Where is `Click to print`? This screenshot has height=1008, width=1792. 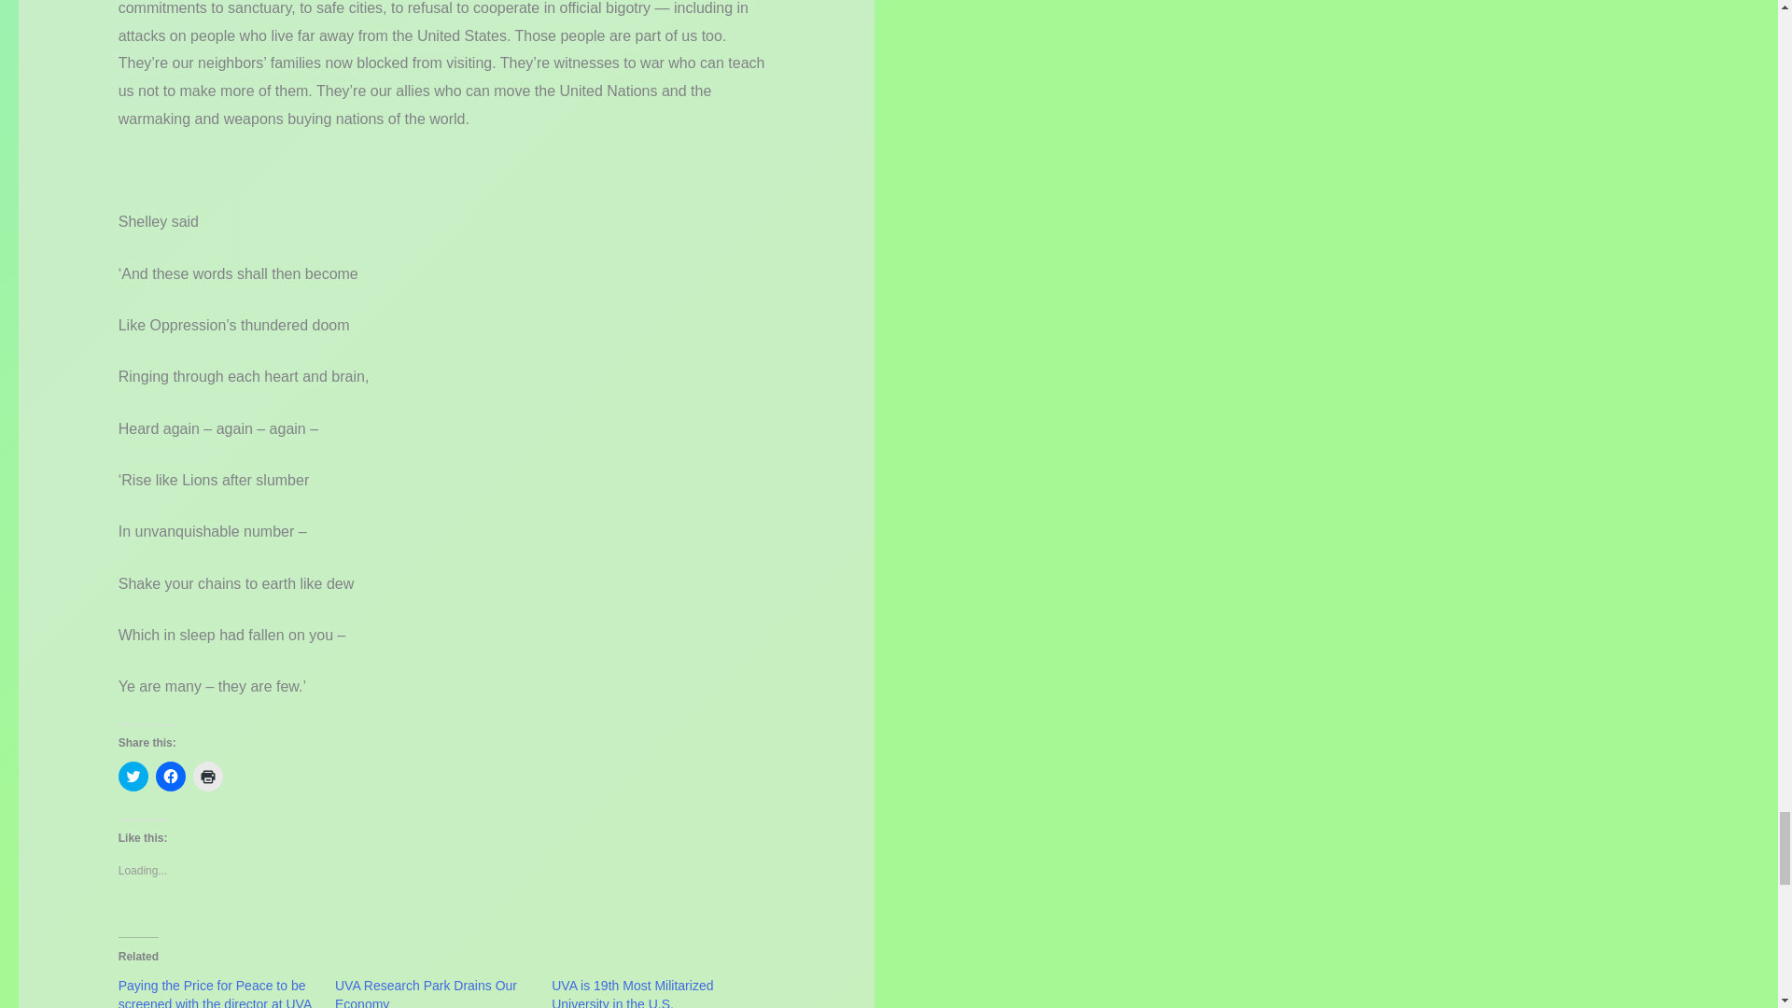 Click to print is located at coordinates (207, 777).